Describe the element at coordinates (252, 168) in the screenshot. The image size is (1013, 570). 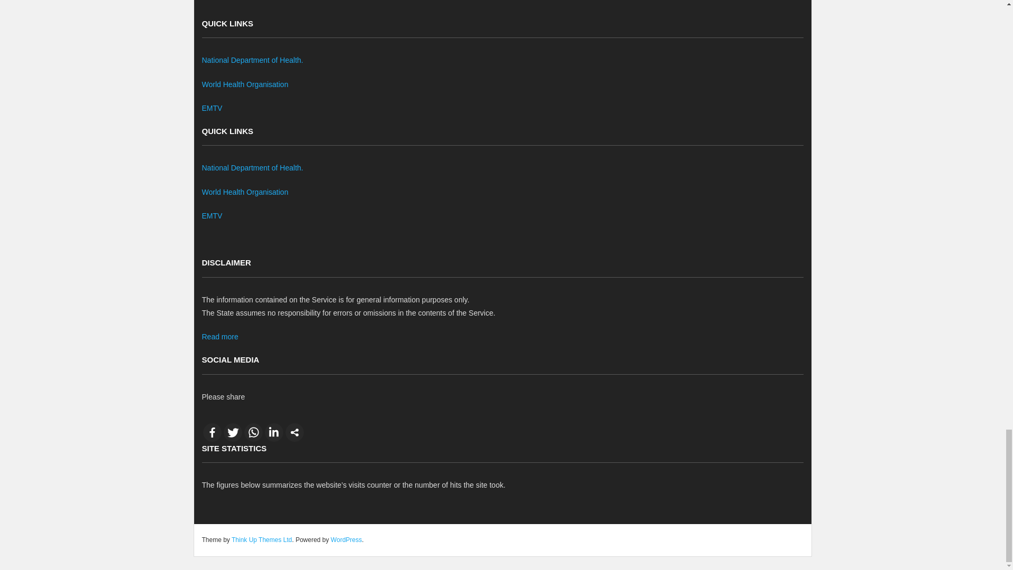
I see `National Department of Health.` at that location.